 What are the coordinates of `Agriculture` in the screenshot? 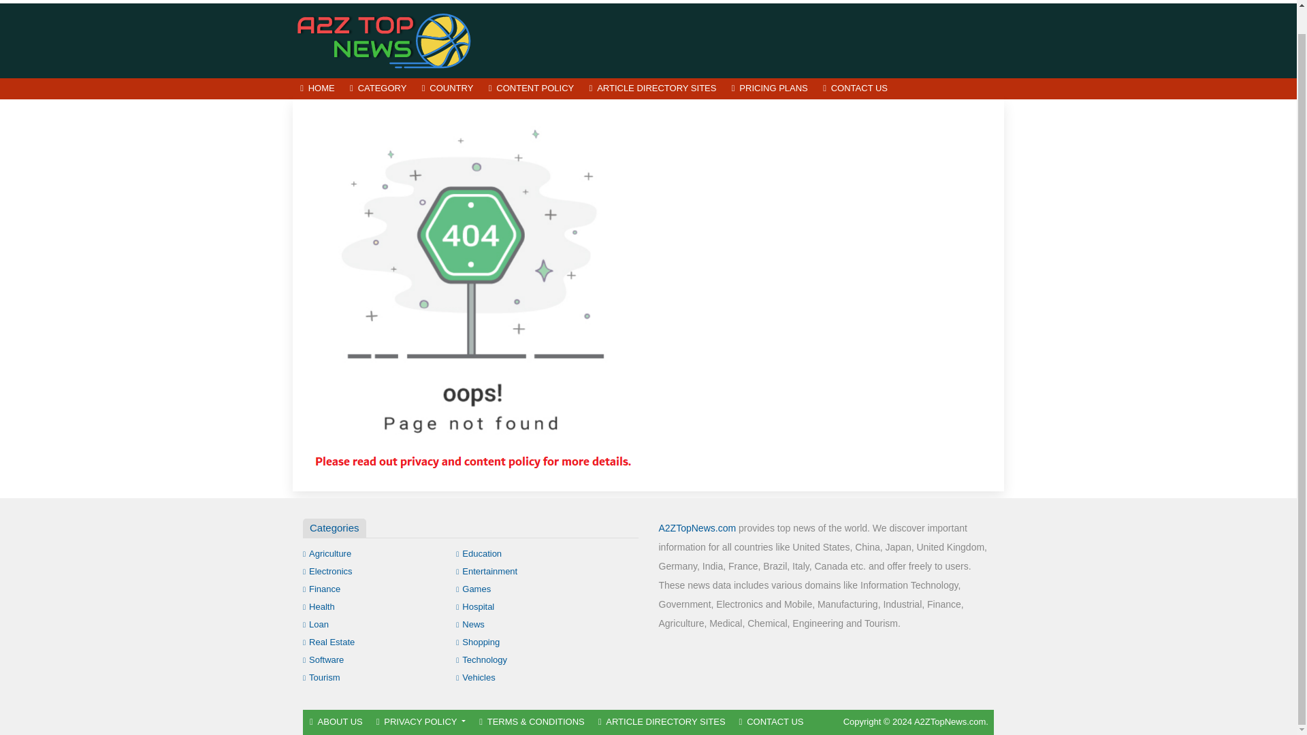 It's located at (327, 553).